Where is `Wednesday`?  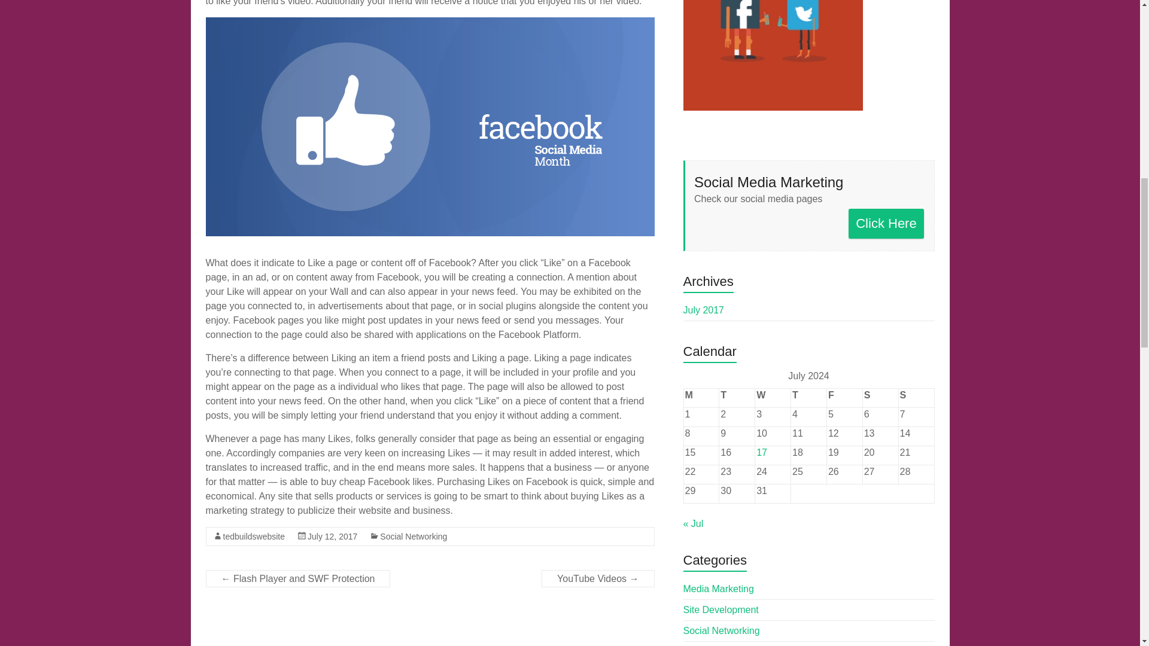 Wednesday is located at coordinates (773, 398).